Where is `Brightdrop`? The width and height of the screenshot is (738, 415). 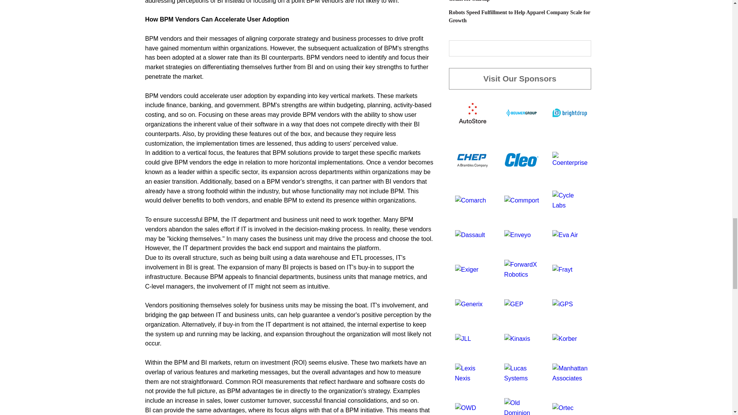 Brightdrop is located at coordinates (569, 113).